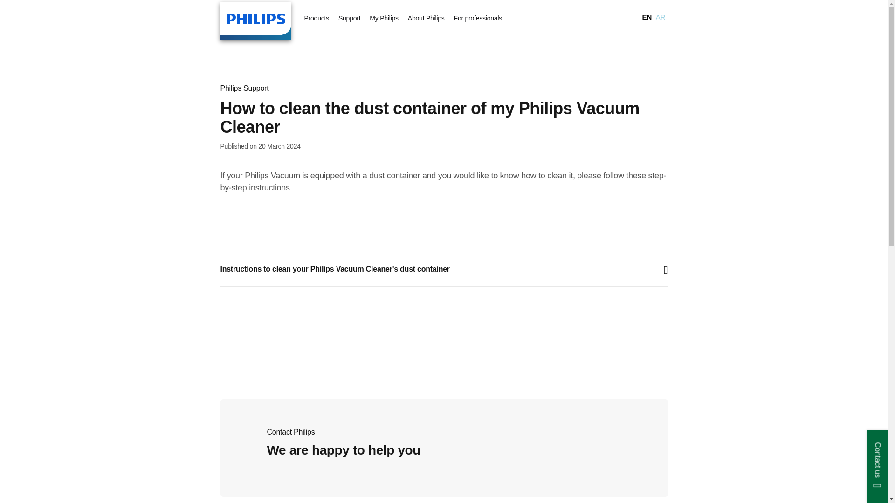 The height and width of the screenshot is (503, 895). Describe the element at coordinates (316, 18) in the screenshot. I see `Products` at that location.